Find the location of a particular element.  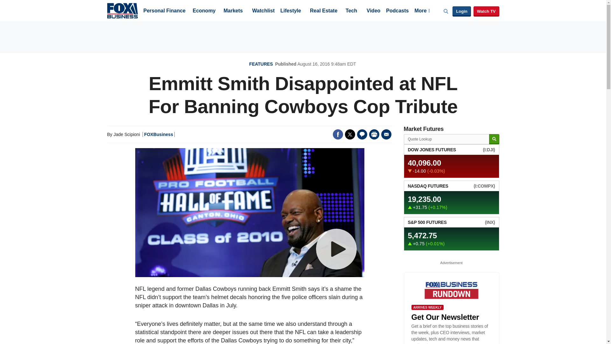

Lifestyle is located at coordinates (291, 11).